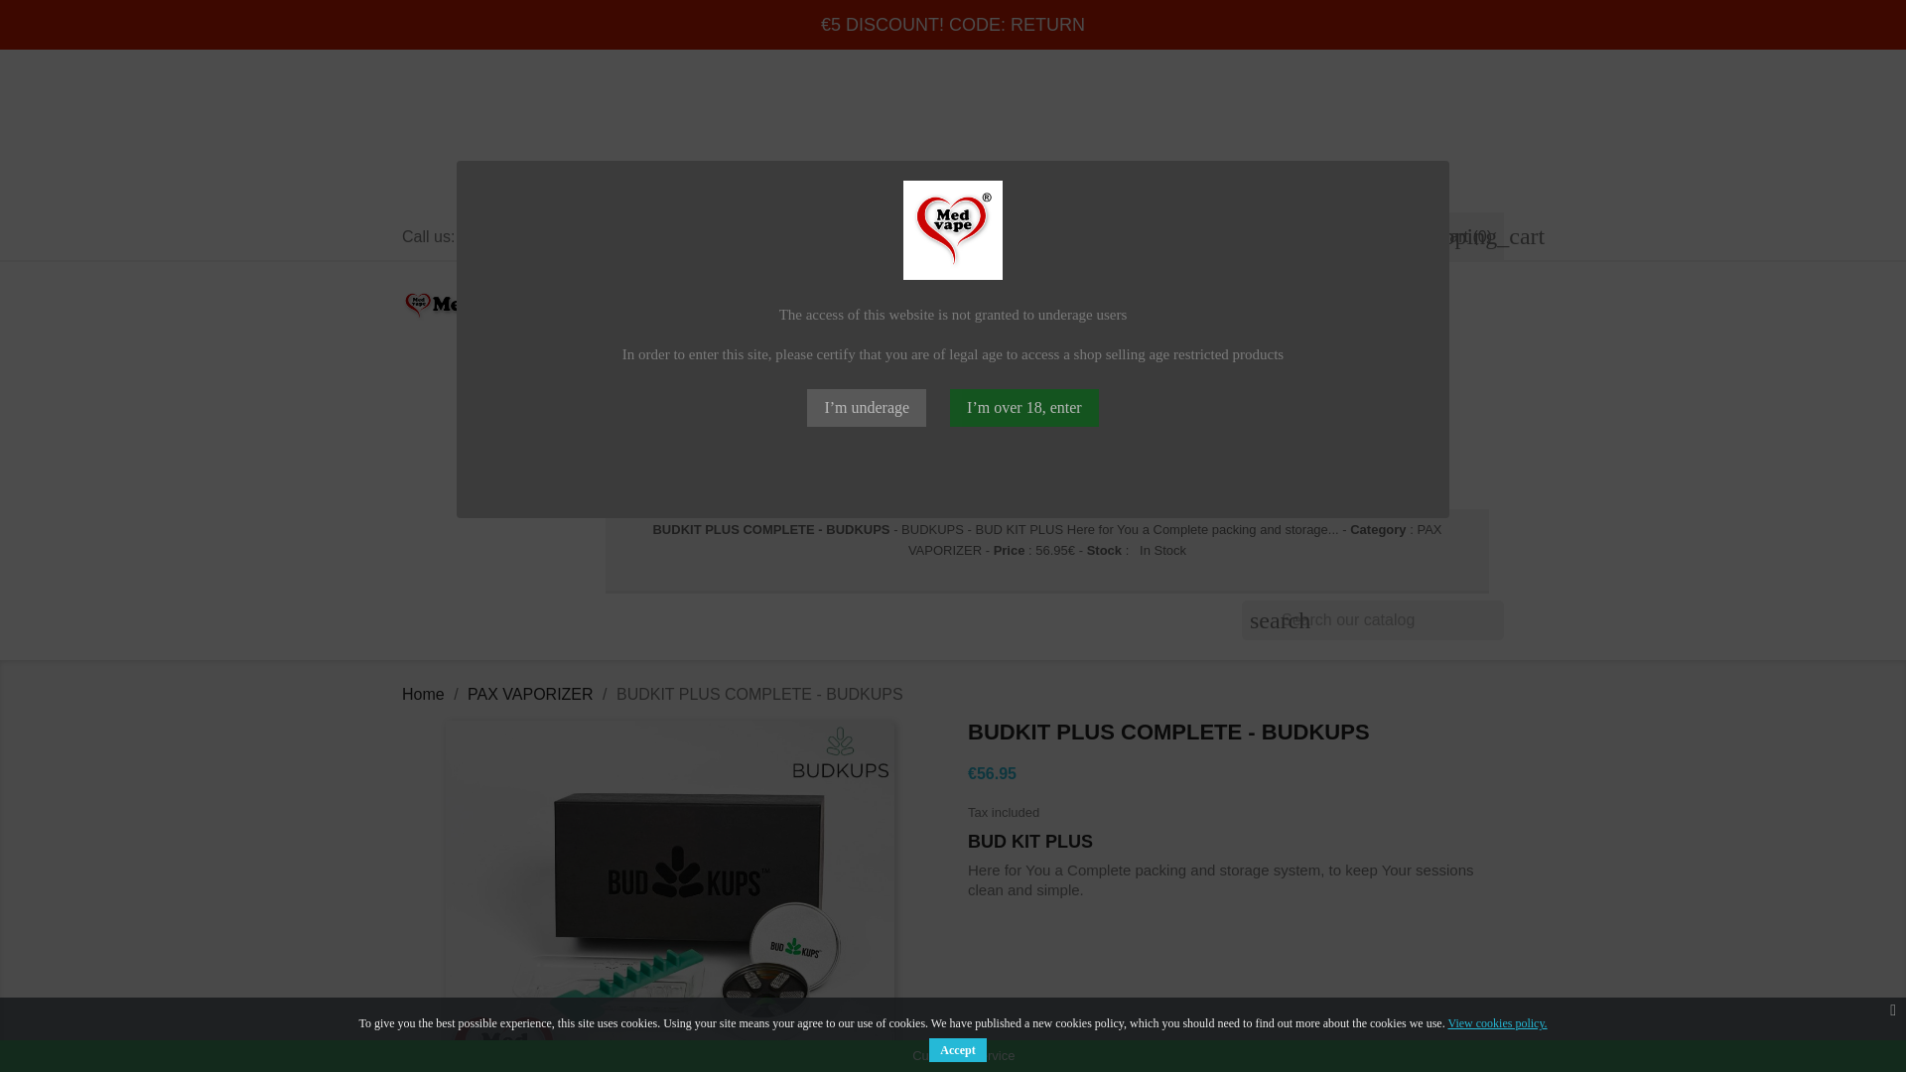 Image resolution: width=1906 pixels, height=1072 pixels. What do you see at coordinates (885, 335) in the screenshot?
I see `GROW TOOLS` at bounding box center [885, 335].